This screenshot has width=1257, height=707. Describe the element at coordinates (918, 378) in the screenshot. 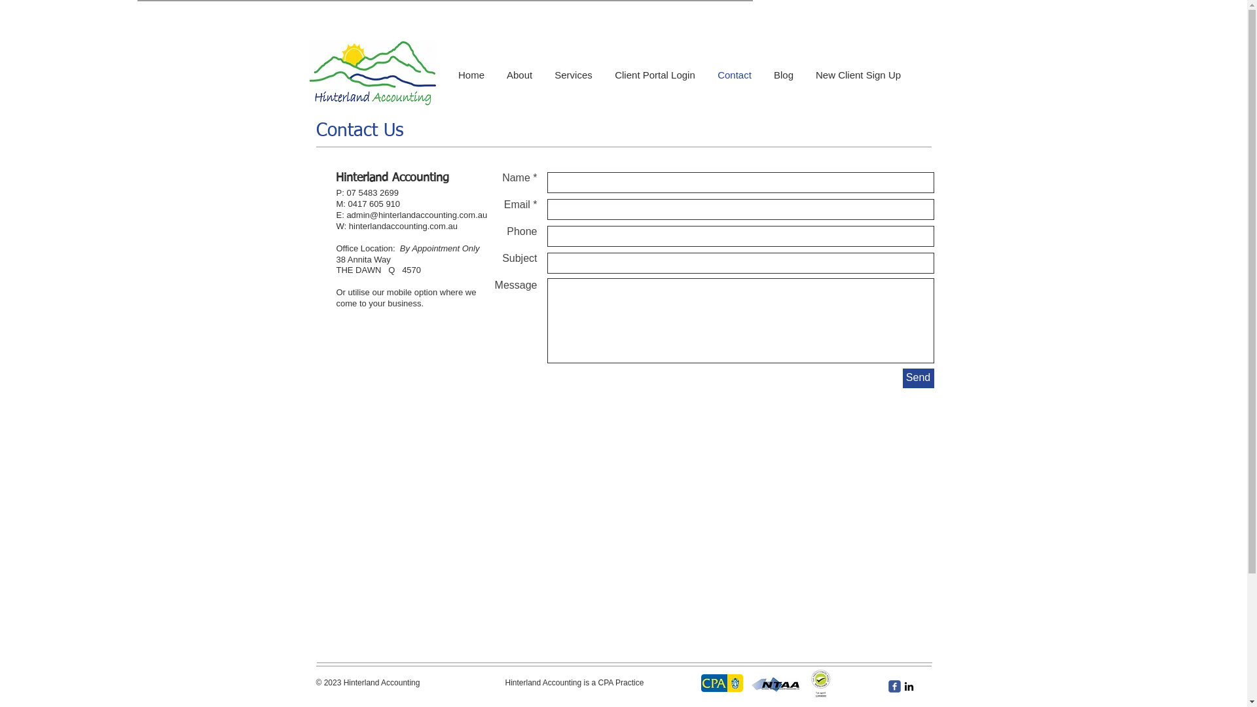

I see `Send` at that location.